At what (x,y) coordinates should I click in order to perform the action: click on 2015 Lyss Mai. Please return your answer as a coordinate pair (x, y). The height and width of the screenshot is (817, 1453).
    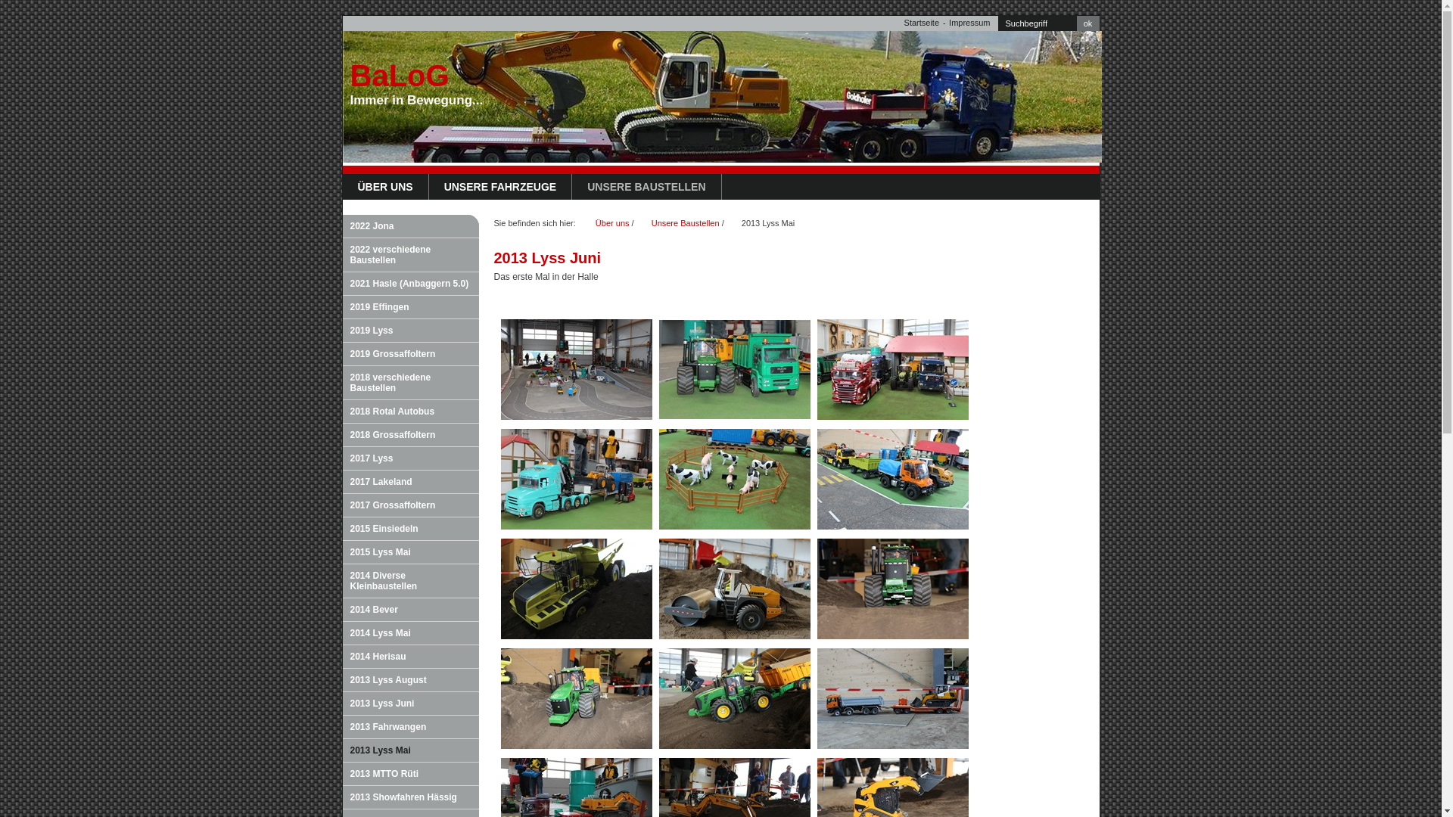
    Looking at the image, I should click on (410, 552).